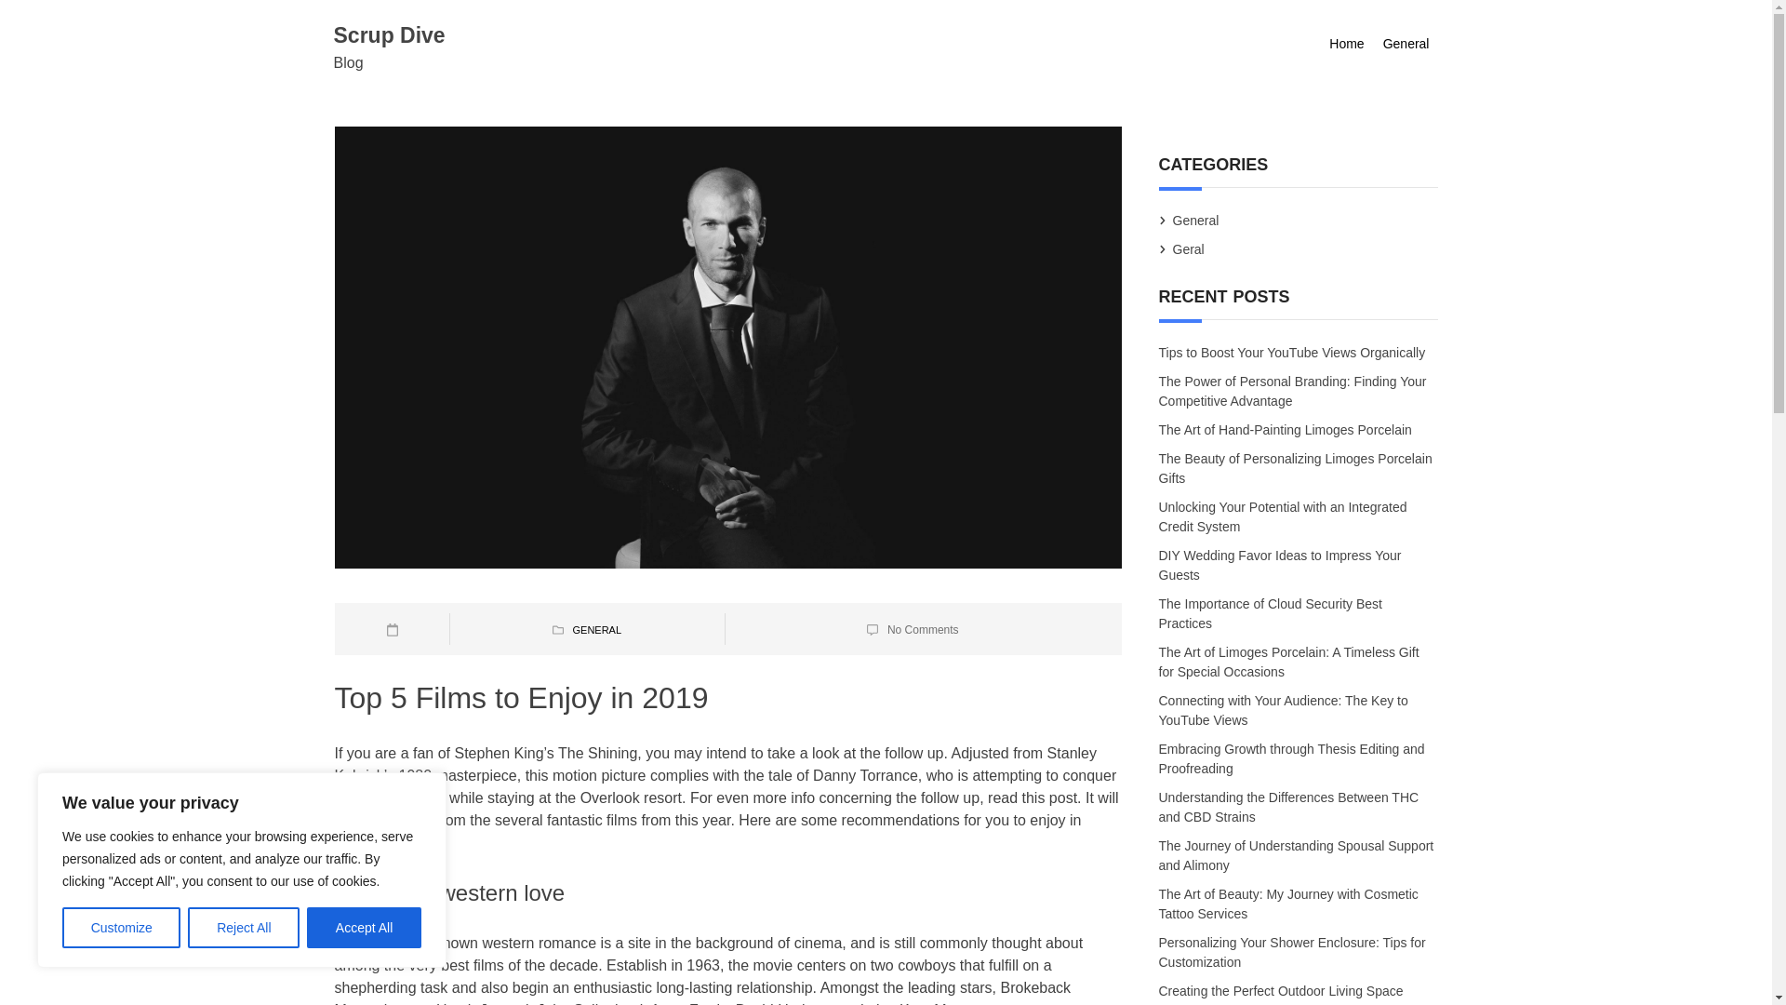  What do you see at coordinates (121, 928) in the screenshot?
I see `Customize` at bounding box center [121, 928].